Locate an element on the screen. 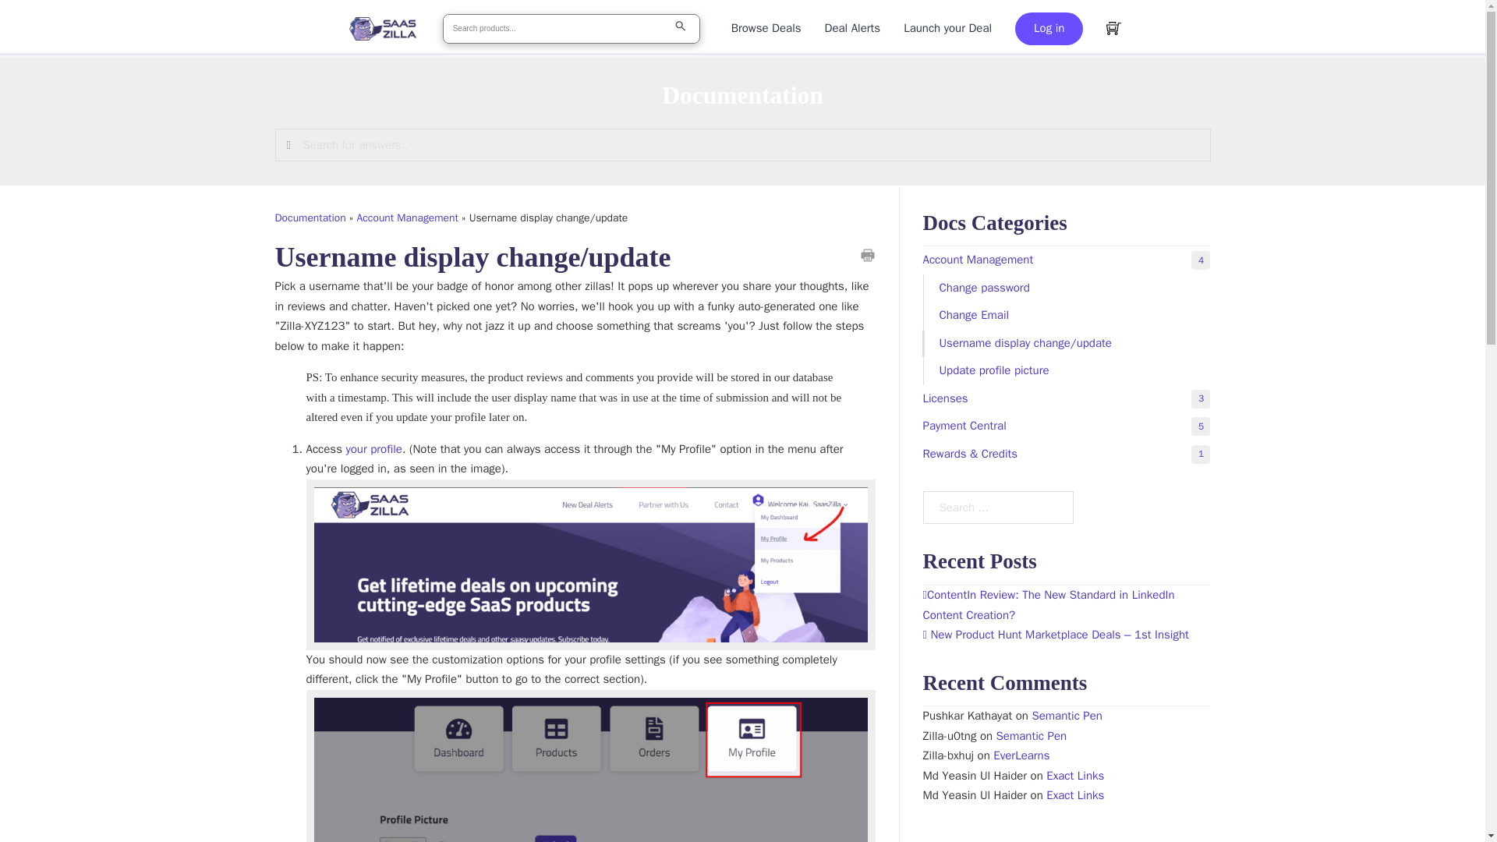  Change password is located at coordinates (1067, 260).